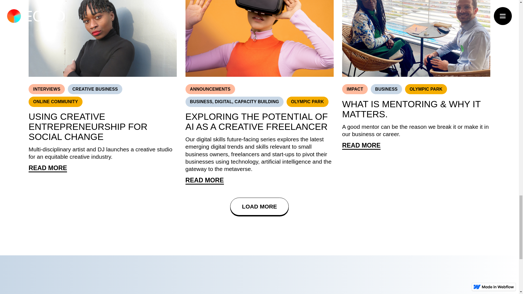 The image size is (523, 294). Describe the element at coordinates (361, 146) in the screenshot. I see `READ MORE` at that location.